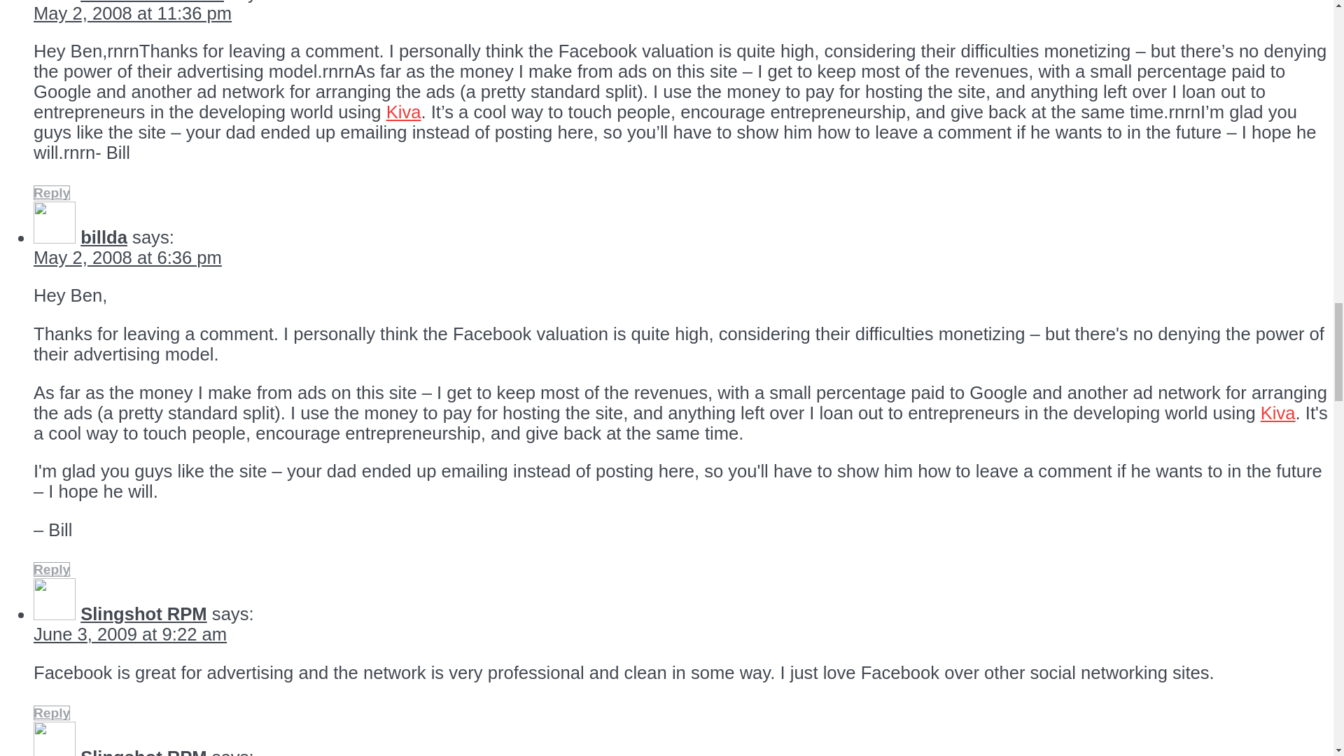  What do you see at coordinates (52, 713) in the screenshot?
I see `Reply` at bounding box center [52, 713].